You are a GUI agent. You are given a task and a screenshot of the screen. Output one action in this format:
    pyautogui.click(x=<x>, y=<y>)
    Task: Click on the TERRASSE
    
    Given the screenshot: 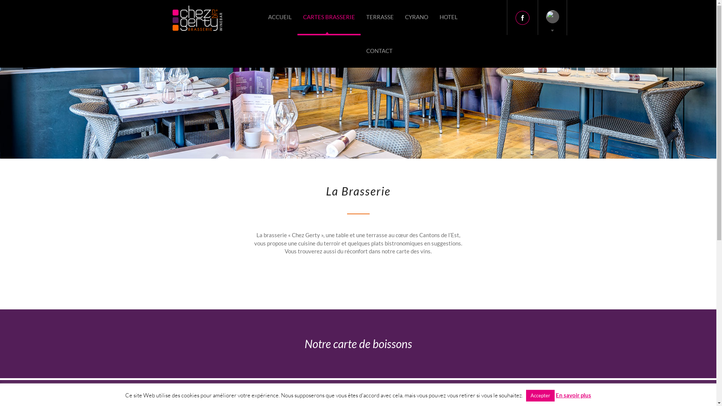 What is the action you would take?
    pyautogui.click(x=380, y=17)
    